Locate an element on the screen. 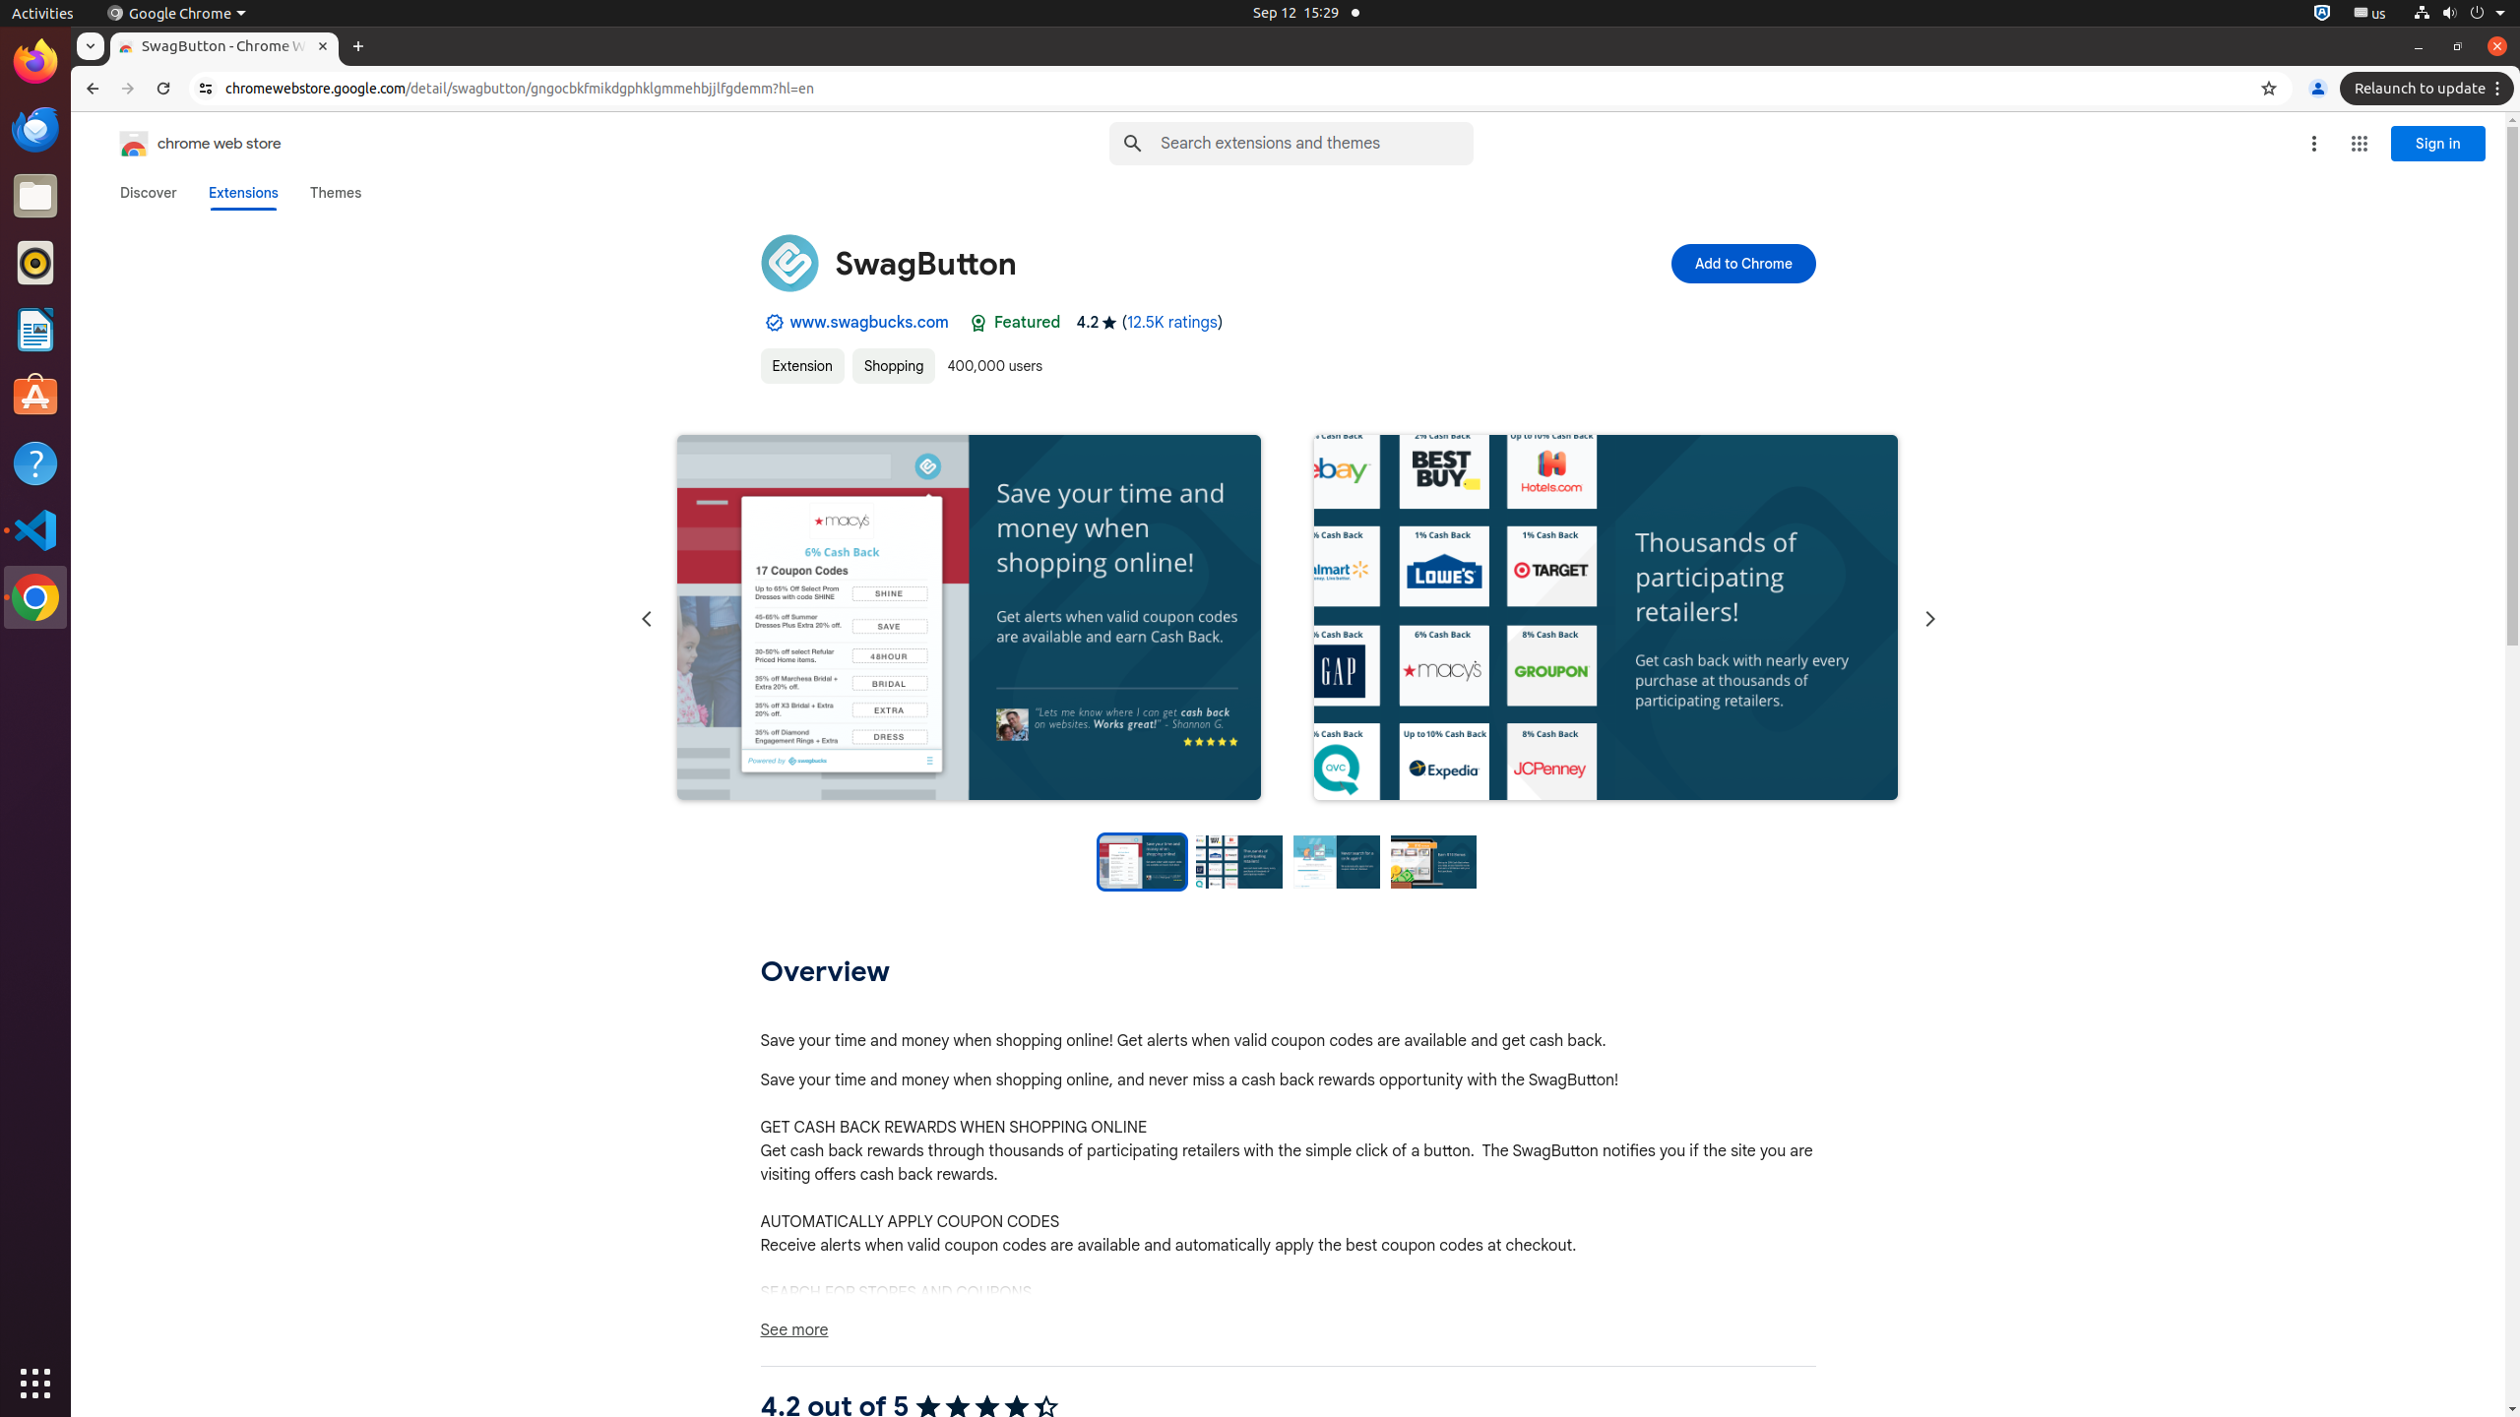  :1.72/StatusNotifierItem is located at coordinates (2322, 14).